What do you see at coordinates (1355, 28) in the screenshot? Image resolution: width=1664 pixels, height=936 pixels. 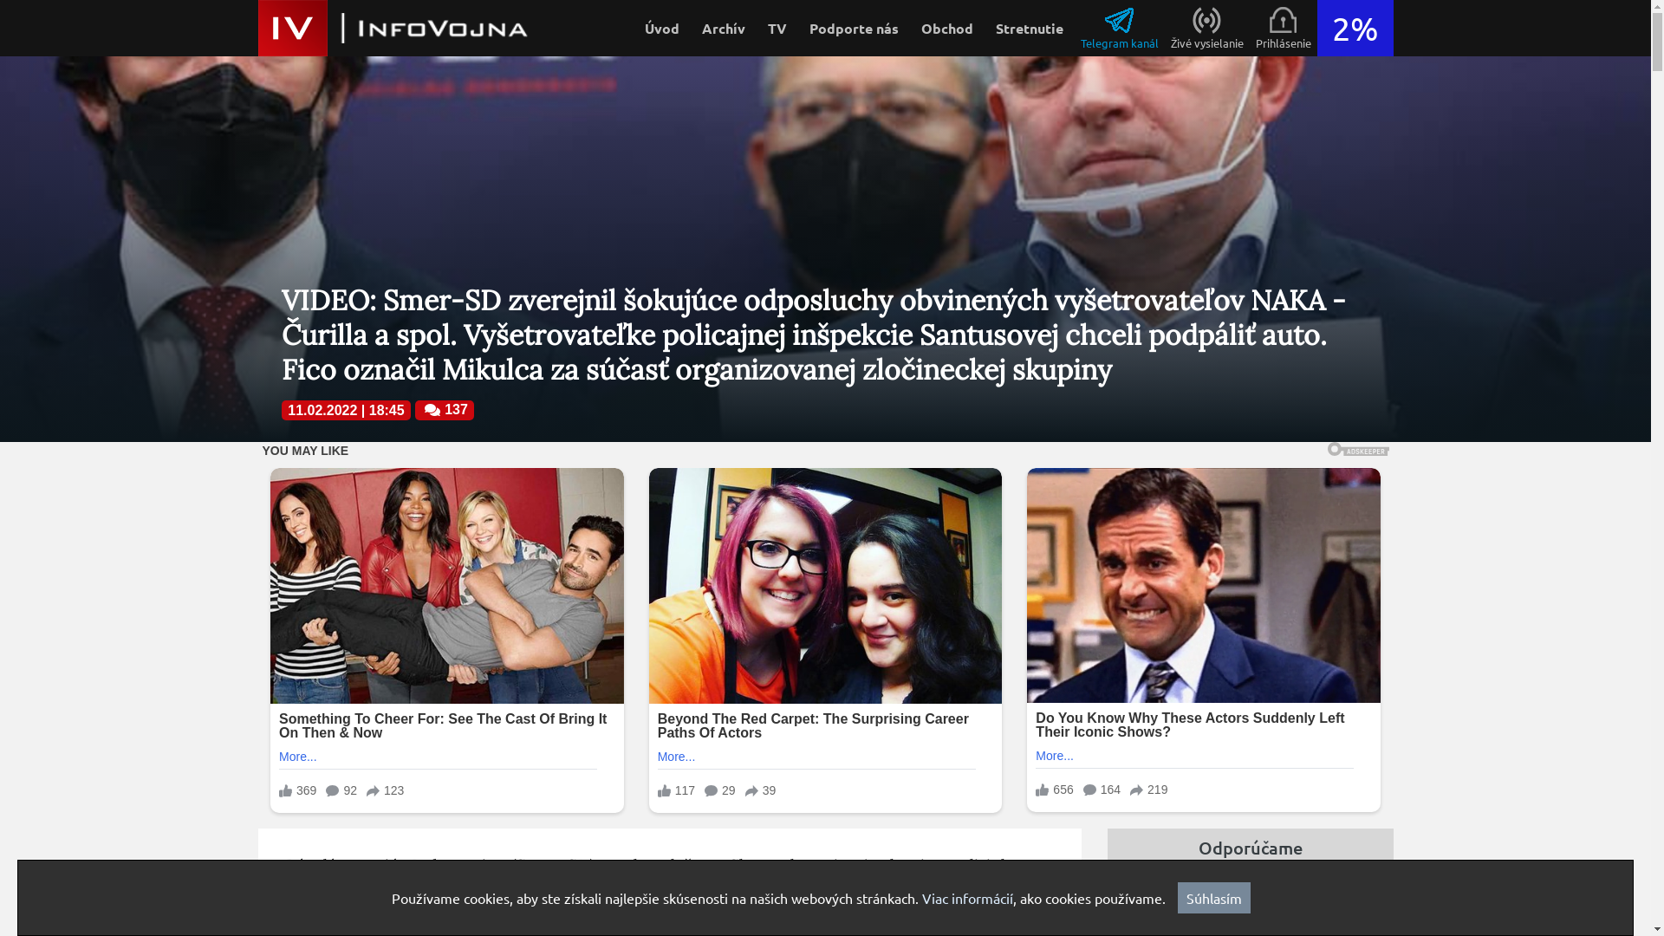 I see `2%` at bounding box center [1355, 28].